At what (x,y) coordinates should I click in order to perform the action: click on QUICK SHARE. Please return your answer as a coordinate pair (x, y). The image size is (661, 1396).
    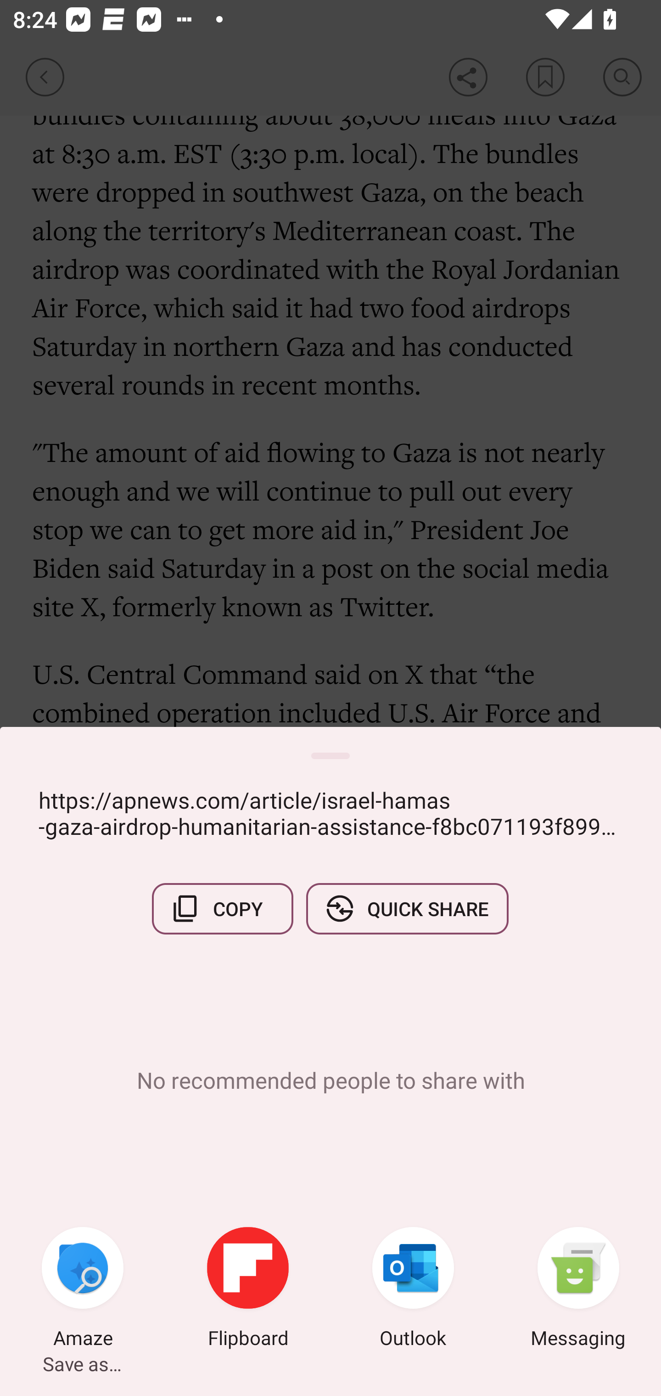
    Looking at the image, I should click on (407, 908).